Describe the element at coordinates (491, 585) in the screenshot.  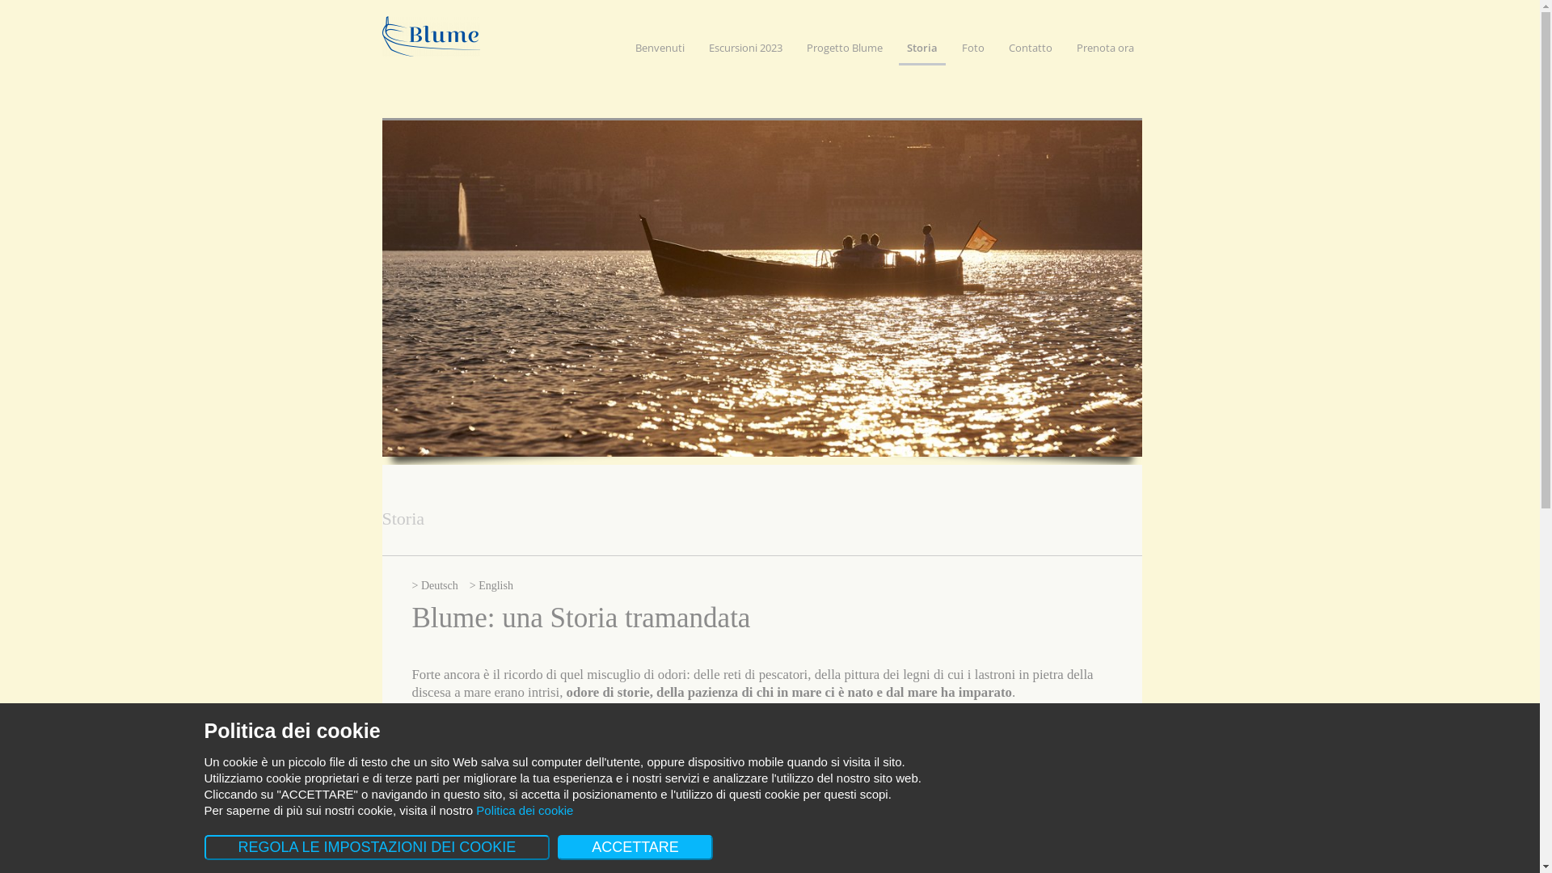
I see `> English` at that location.